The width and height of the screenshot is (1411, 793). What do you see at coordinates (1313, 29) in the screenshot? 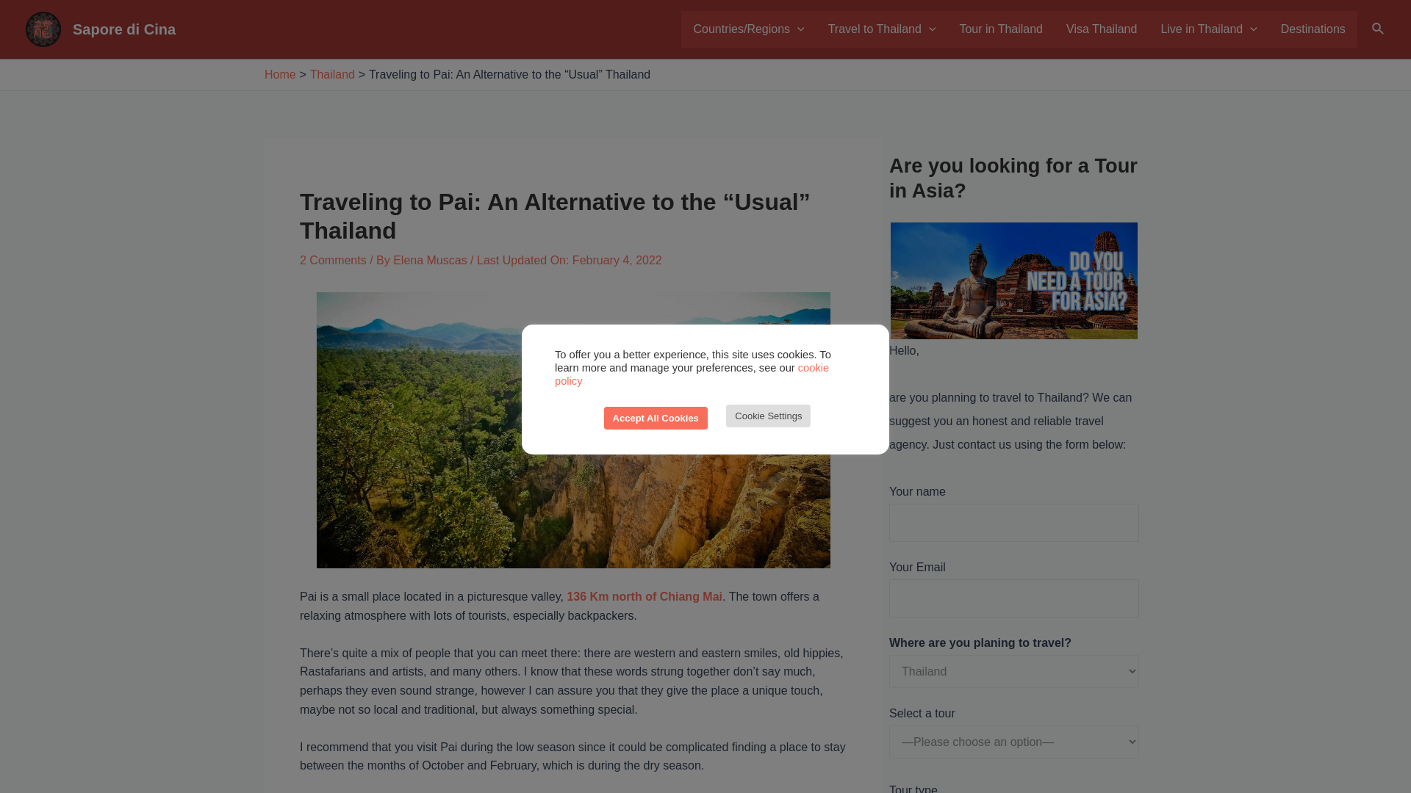
I see `Destinations` at bounding box center [1313, 29].